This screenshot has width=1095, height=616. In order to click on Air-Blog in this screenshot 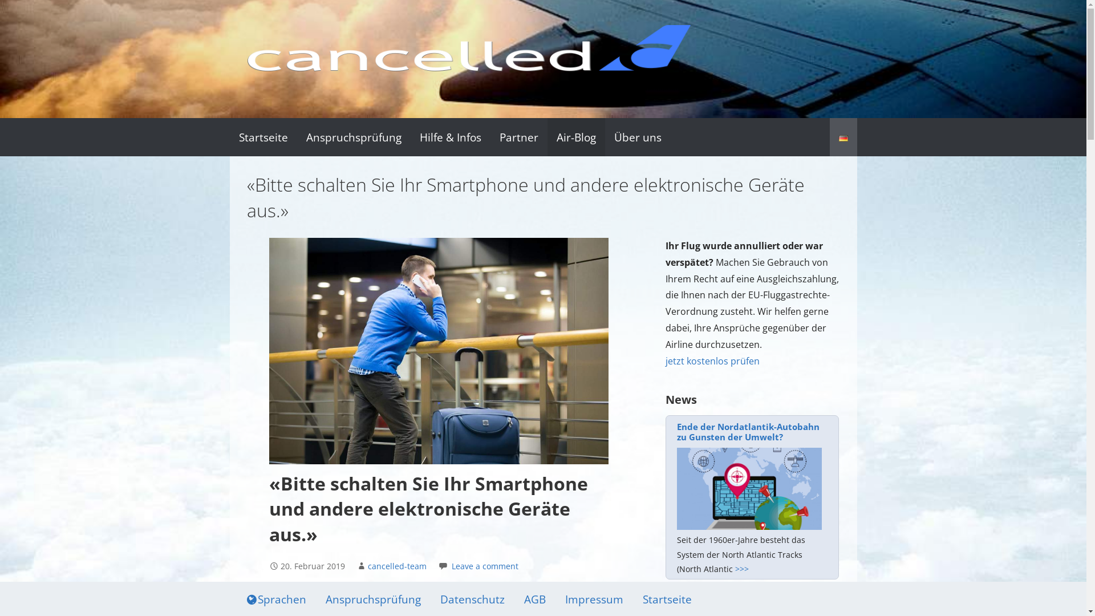, I will do `click(576, 137)`.